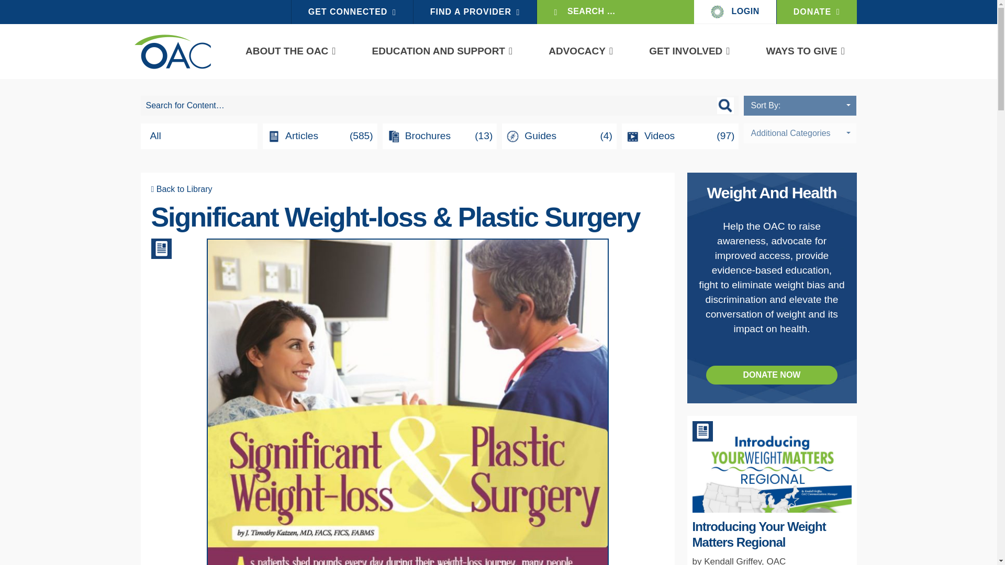 The image size is (1005, 565). What do you see at coordinates (772, 523) in the screenshot?
I see `Introducing Your Weight Matters Regional` at bounding box center [772, 523].